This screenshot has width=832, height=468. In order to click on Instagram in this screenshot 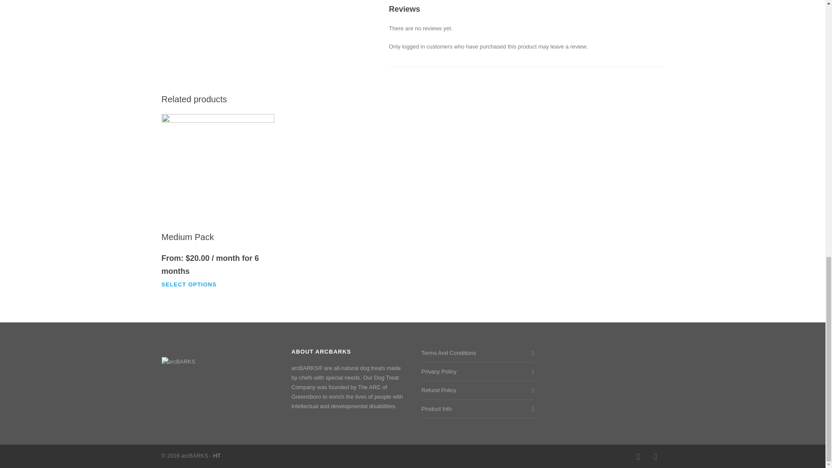, I will do `click(655, 456)`.